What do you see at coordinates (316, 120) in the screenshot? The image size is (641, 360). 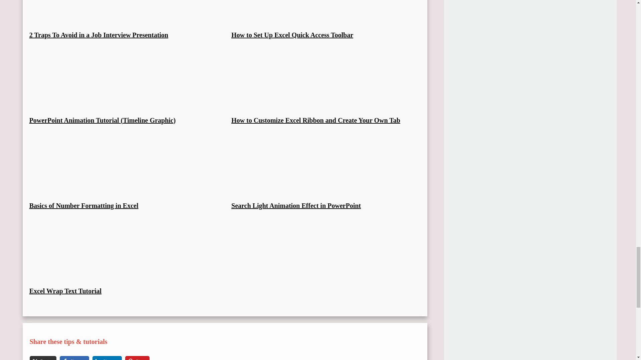 I see `How to Customize Excel Ribbon and Create Your Own Tab` at bounding box center [316, 120].